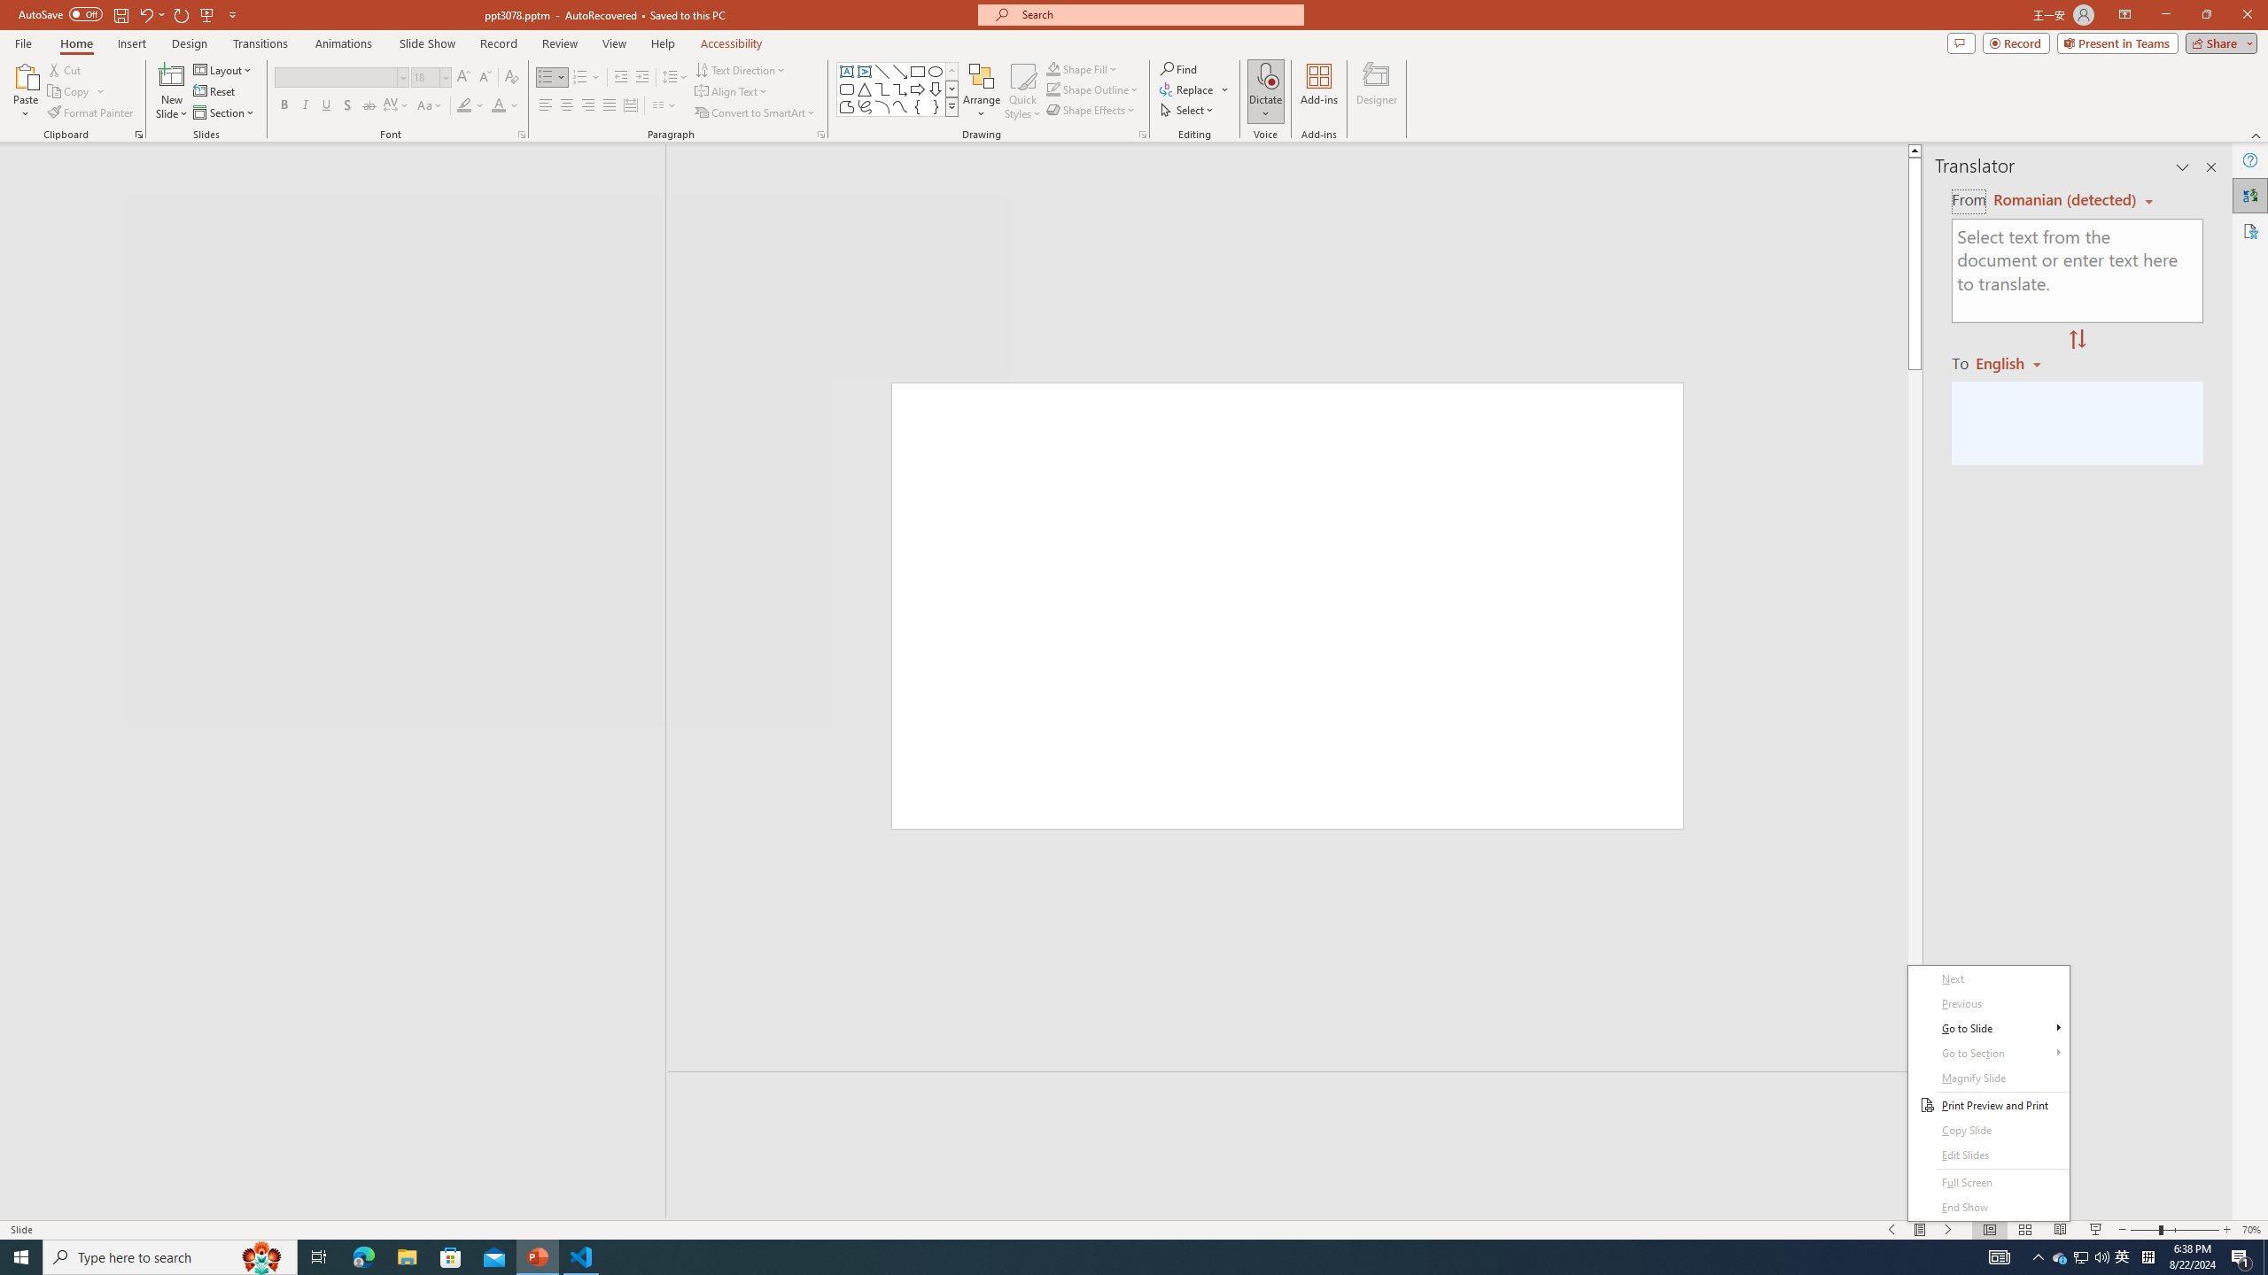  What do you see at coordinates (918, 106) in the screenshot?
I see `Left Brace` at bounding box center [918, 106].